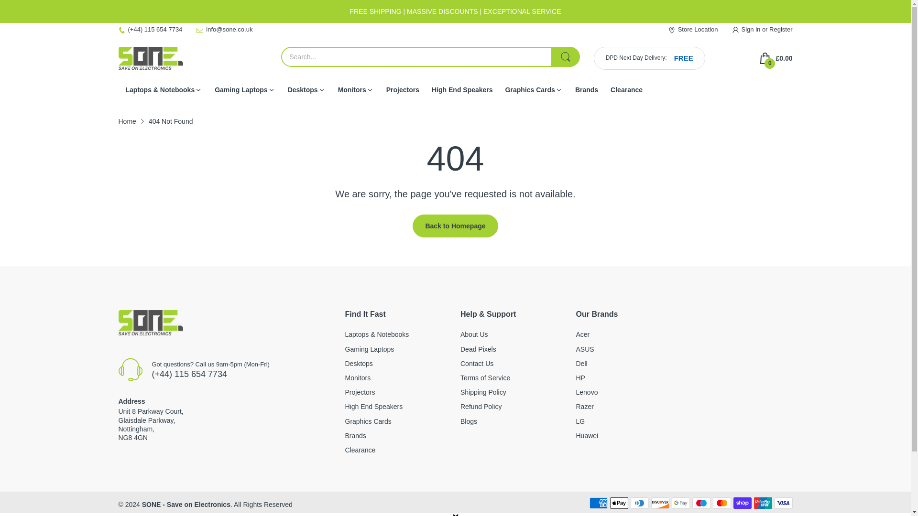 Image resolution: width=918 pixels, height=516 pixels. Describe the element at coordinates (469, 421) in the screenshot. I see `Blogs` at that location.